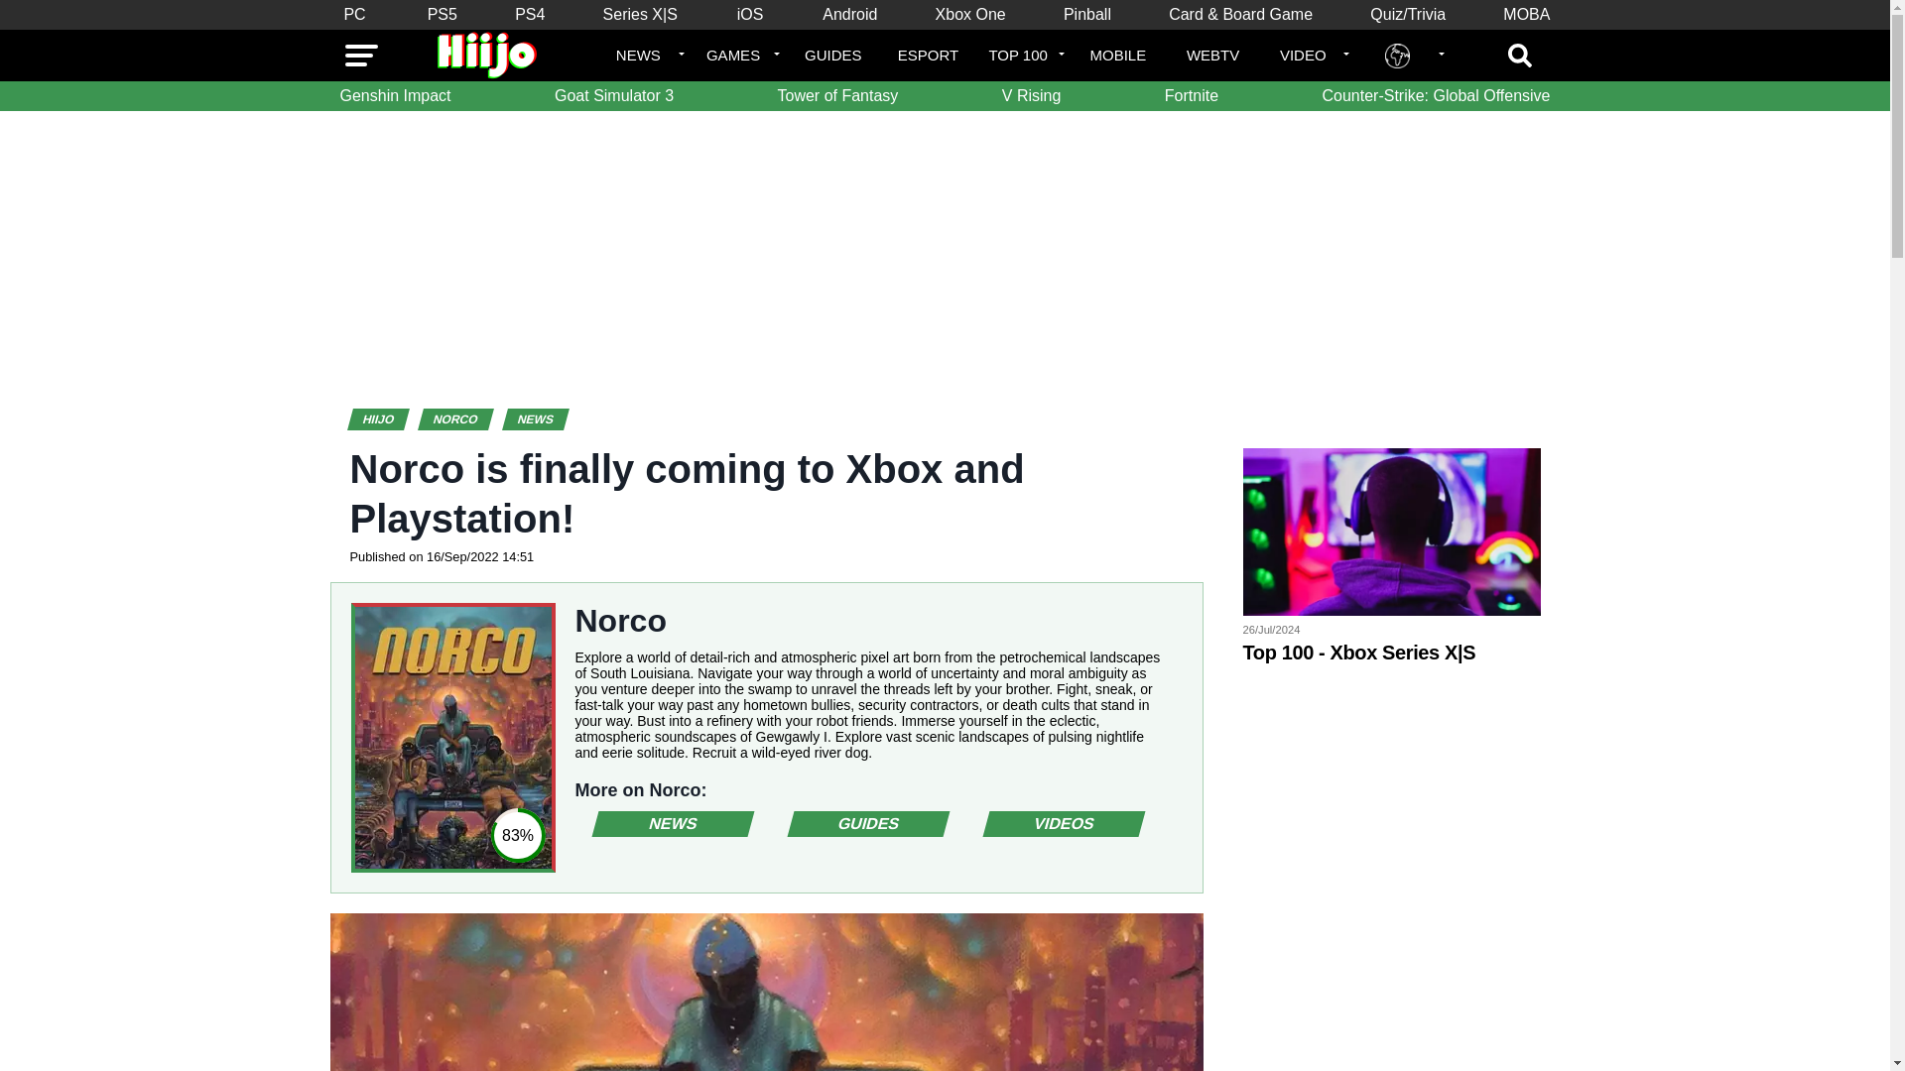 The image size is (1905, 1071). I want to click on Android, so click(849, 15).